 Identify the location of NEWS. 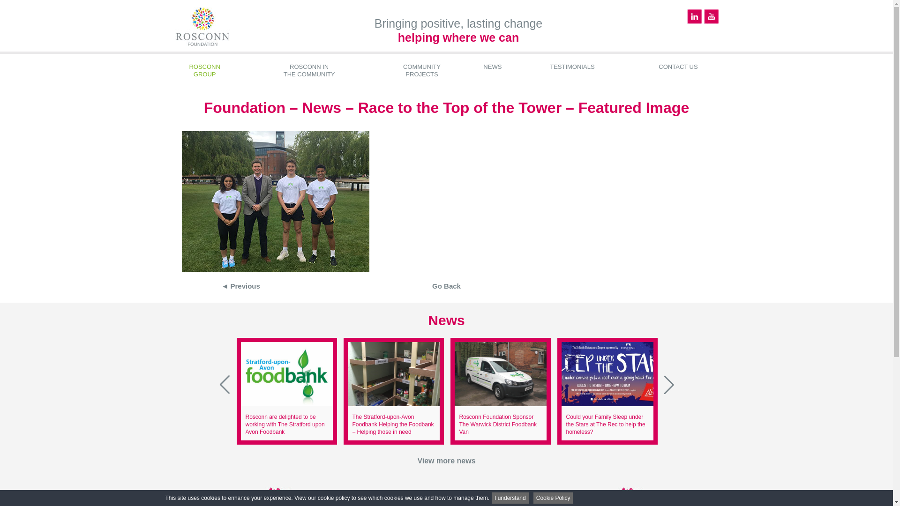
(679, 67).